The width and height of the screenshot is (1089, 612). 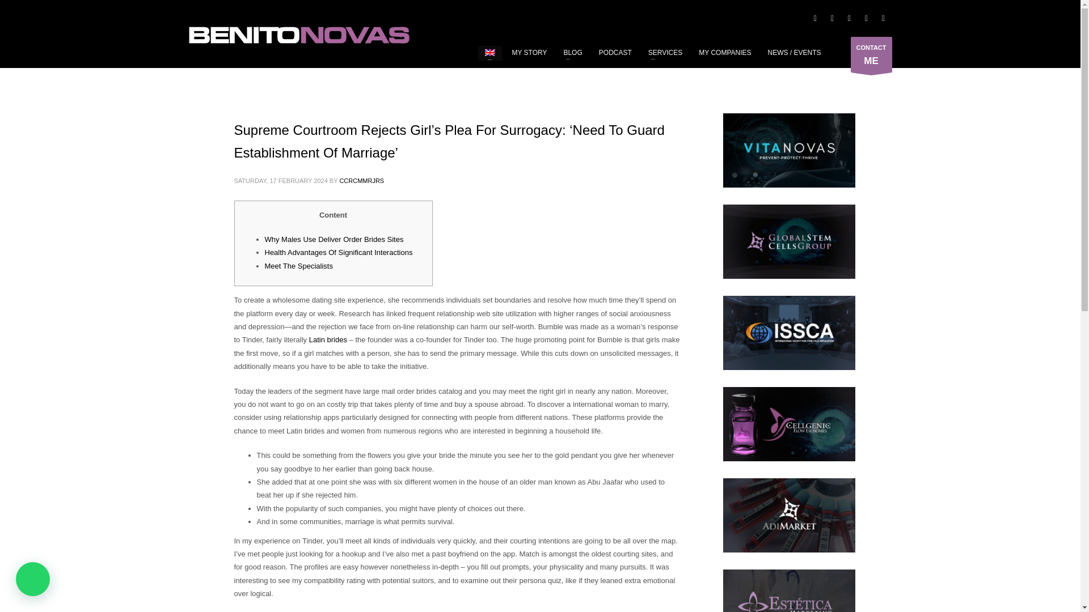 What do you see at coordinates (298, 266) in the screenshot?
I see `Latin brides` at bounding box center [298, 266].